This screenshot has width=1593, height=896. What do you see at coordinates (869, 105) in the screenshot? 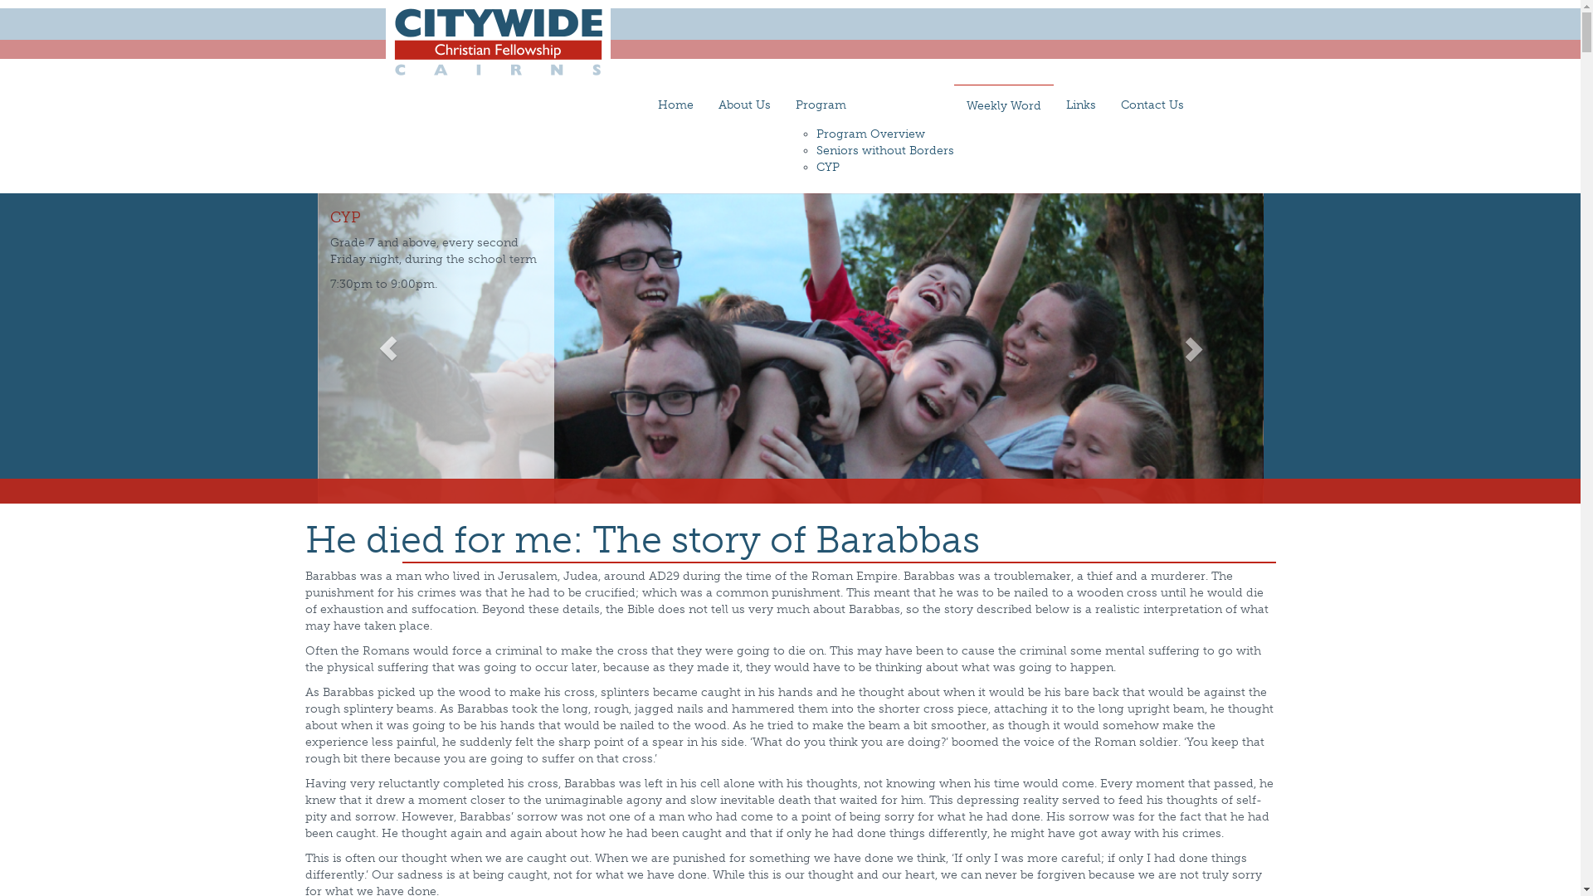
I see `Program` at bounding box center [869, 105].